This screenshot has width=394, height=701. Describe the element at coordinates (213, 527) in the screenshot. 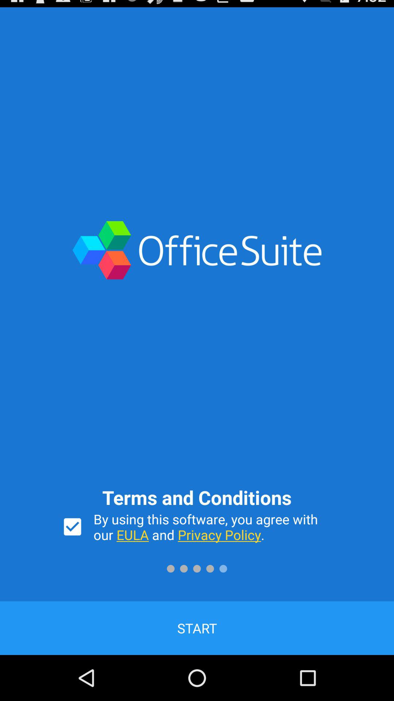

I see `launch the item below the terms and conditions icon` at that location.